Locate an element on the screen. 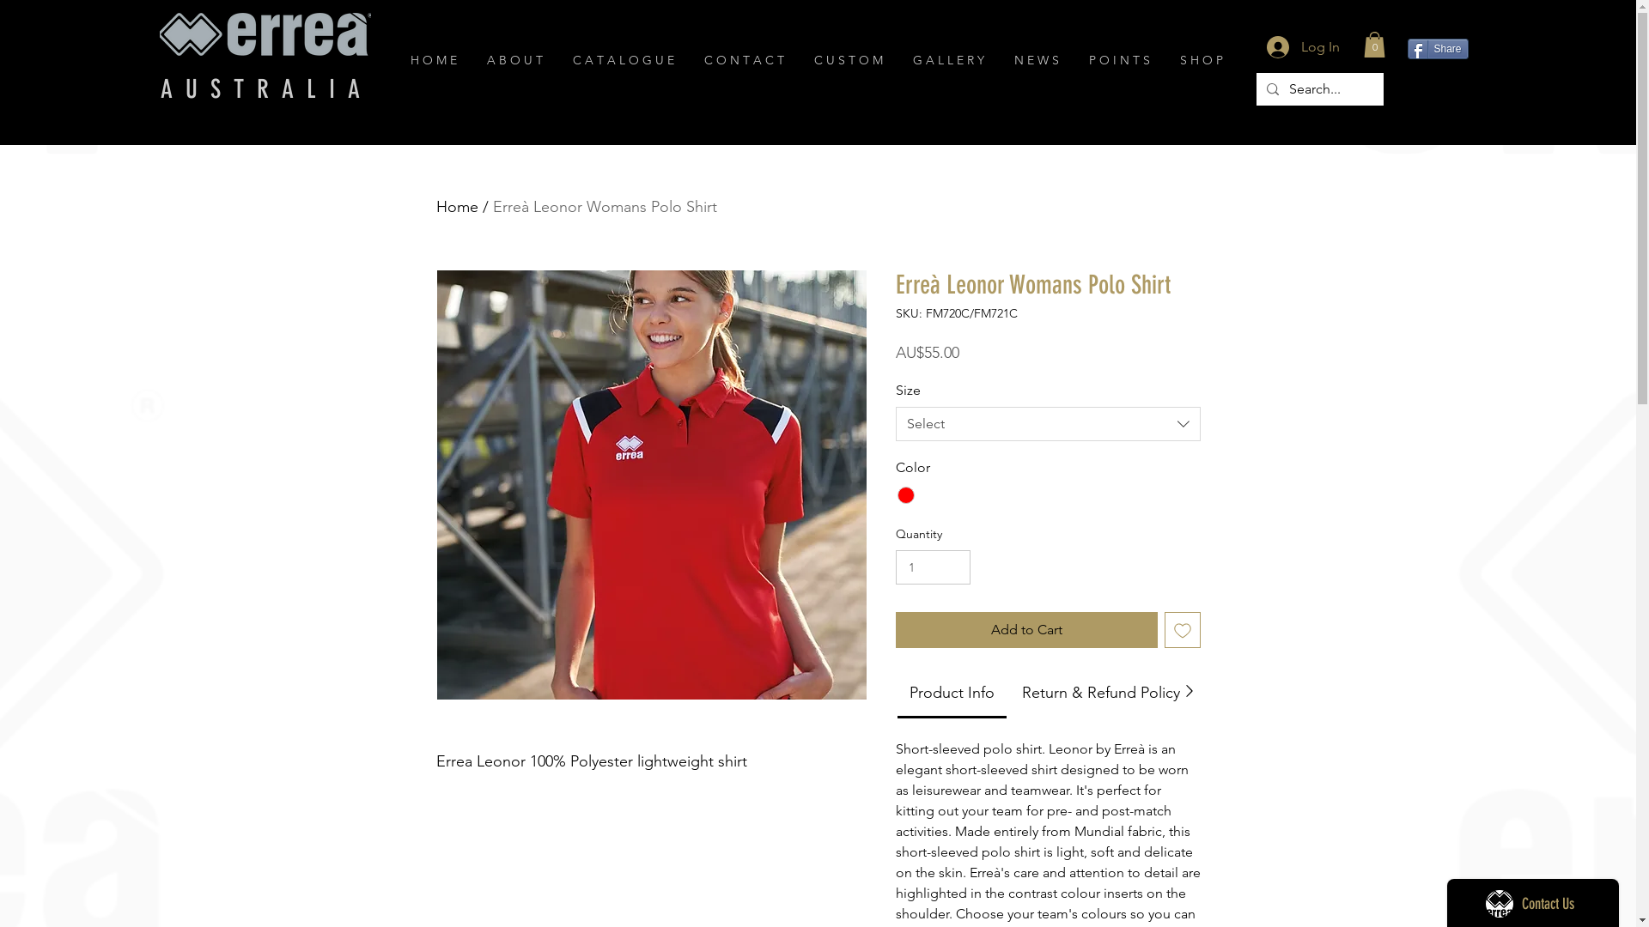  C U S T O M is located at coordinates (850, 60).